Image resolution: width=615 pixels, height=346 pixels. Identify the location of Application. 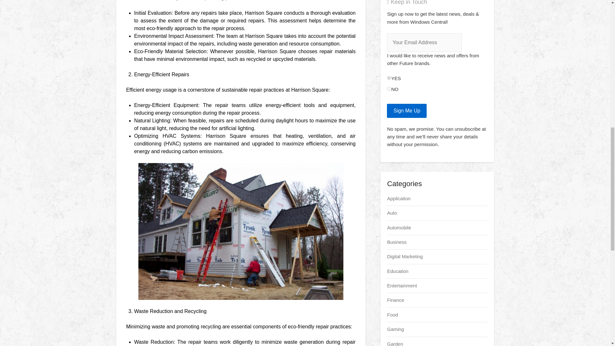
(398, 198).